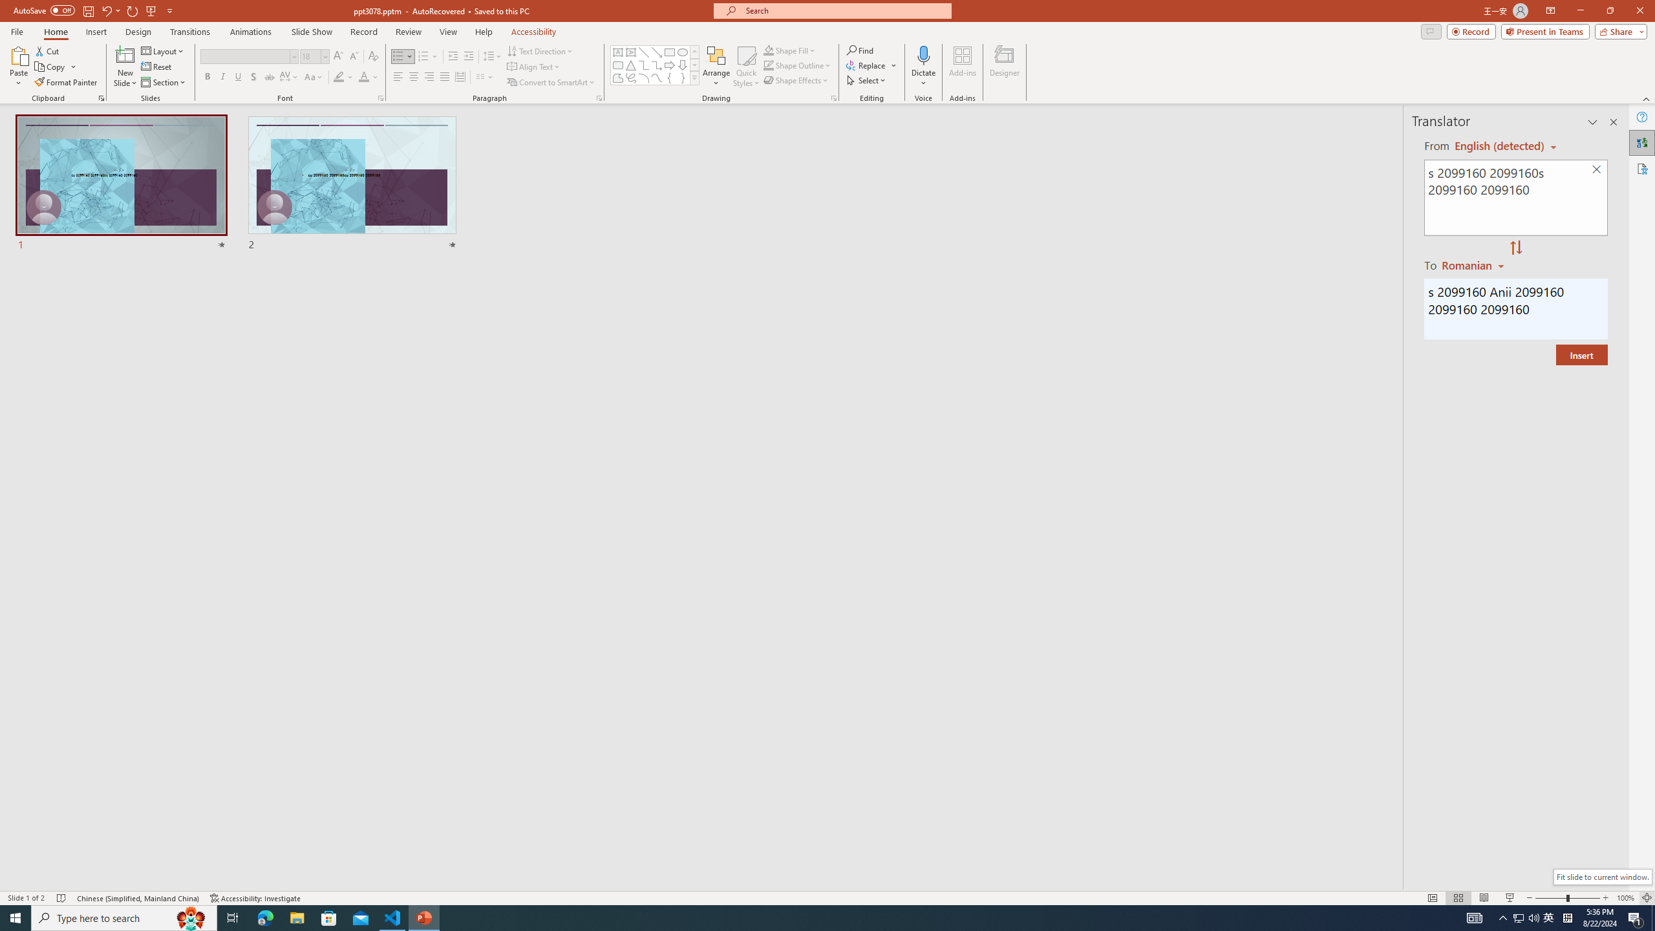 The image size is (1655, 931). What do you see at coordinates (290, 78) in the screenshot?
I see `Character Spacing` at bounding box center [290, 78].